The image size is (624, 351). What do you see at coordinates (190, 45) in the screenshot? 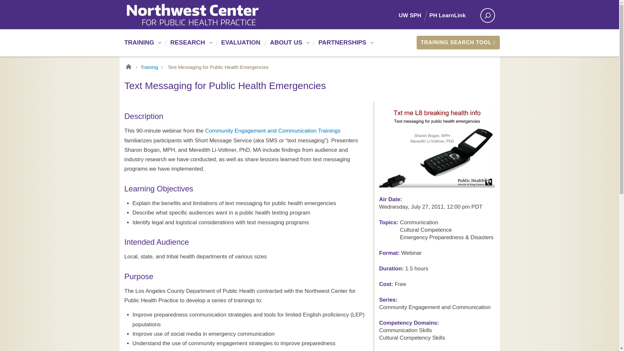
I see `RESEARCH` at bounding box center [190, 45].